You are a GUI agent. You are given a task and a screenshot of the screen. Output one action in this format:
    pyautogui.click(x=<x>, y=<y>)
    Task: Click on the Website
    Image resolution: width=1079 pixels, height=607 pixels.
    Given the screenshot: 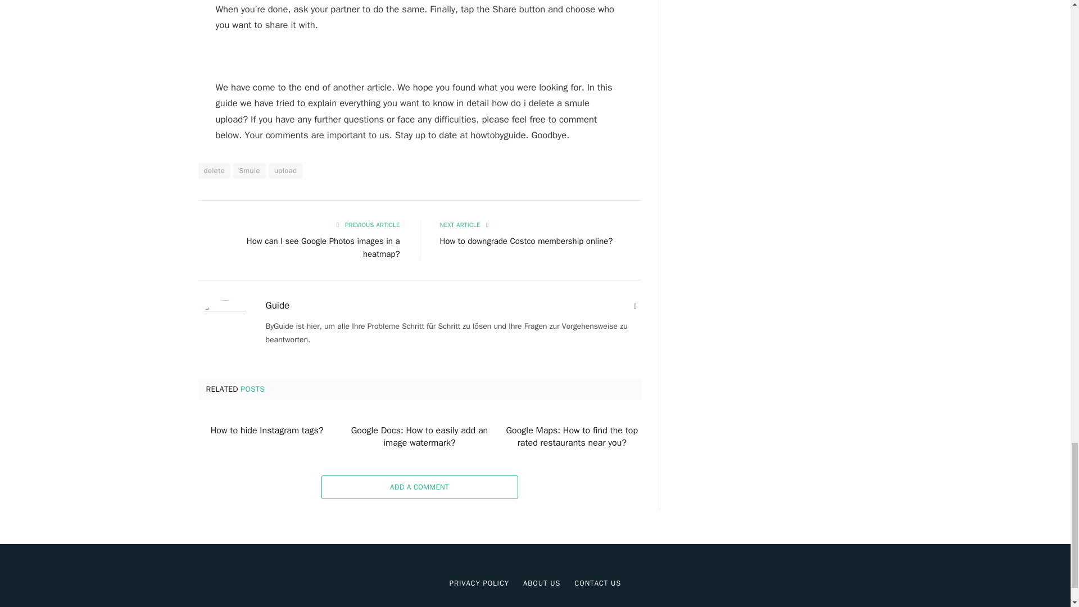 What is the action you would take?
    pyautogui.click(x=635, y=307)
    